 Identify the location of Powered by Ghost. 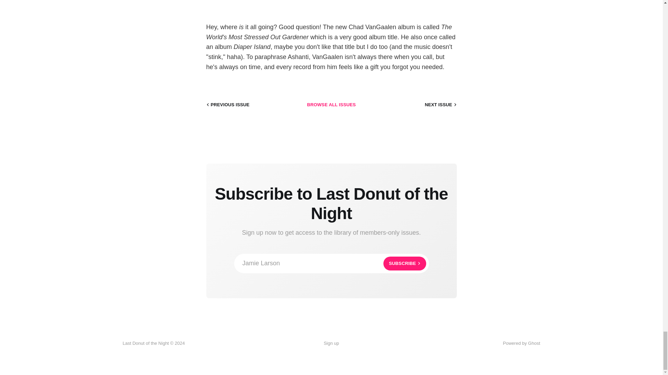
(331, 343).